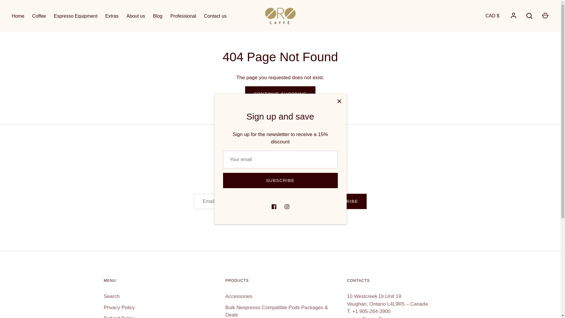  What do you see at coordinates (39, 16) in the screenshot?
I see `Coffee` at bounding box center [39, 16].